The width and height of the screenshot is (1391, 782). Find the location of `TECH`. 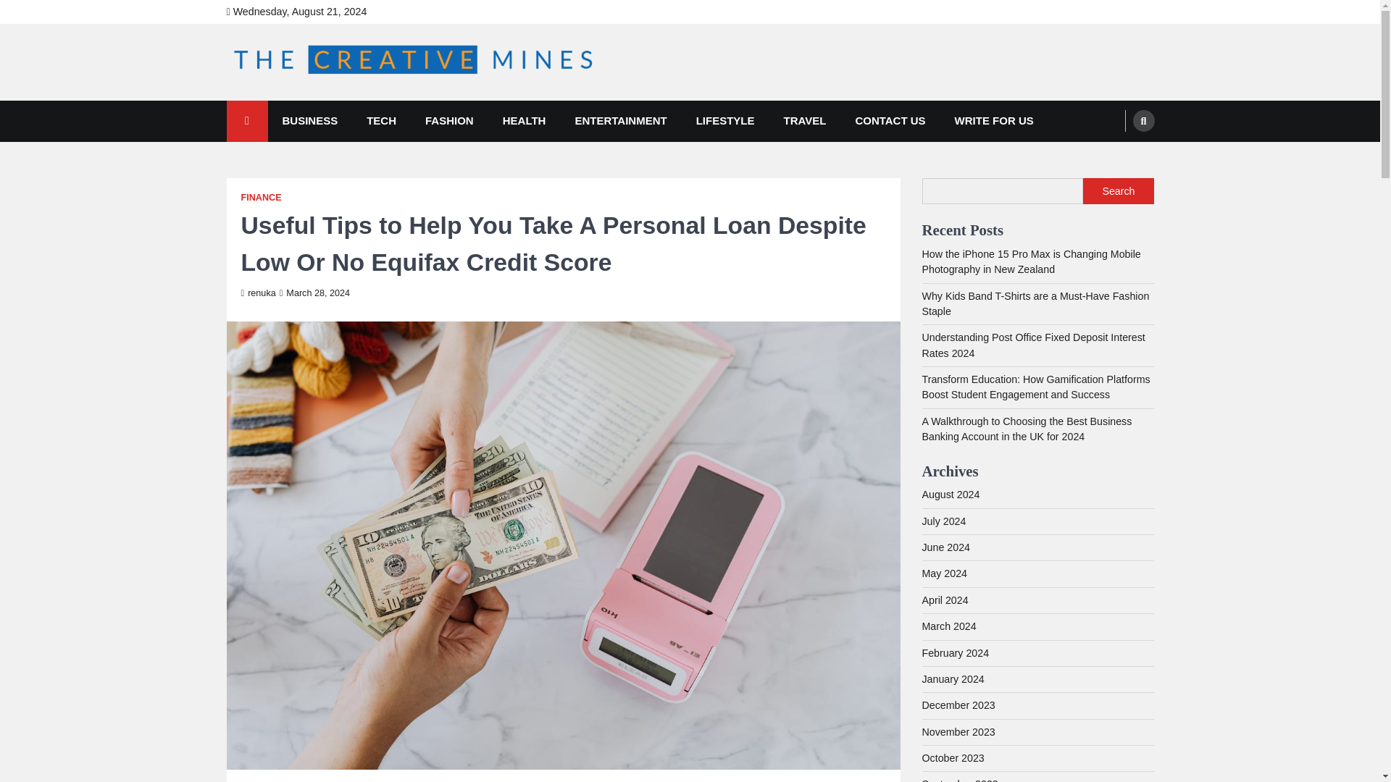

TECH is located at coordinates (381, 121).